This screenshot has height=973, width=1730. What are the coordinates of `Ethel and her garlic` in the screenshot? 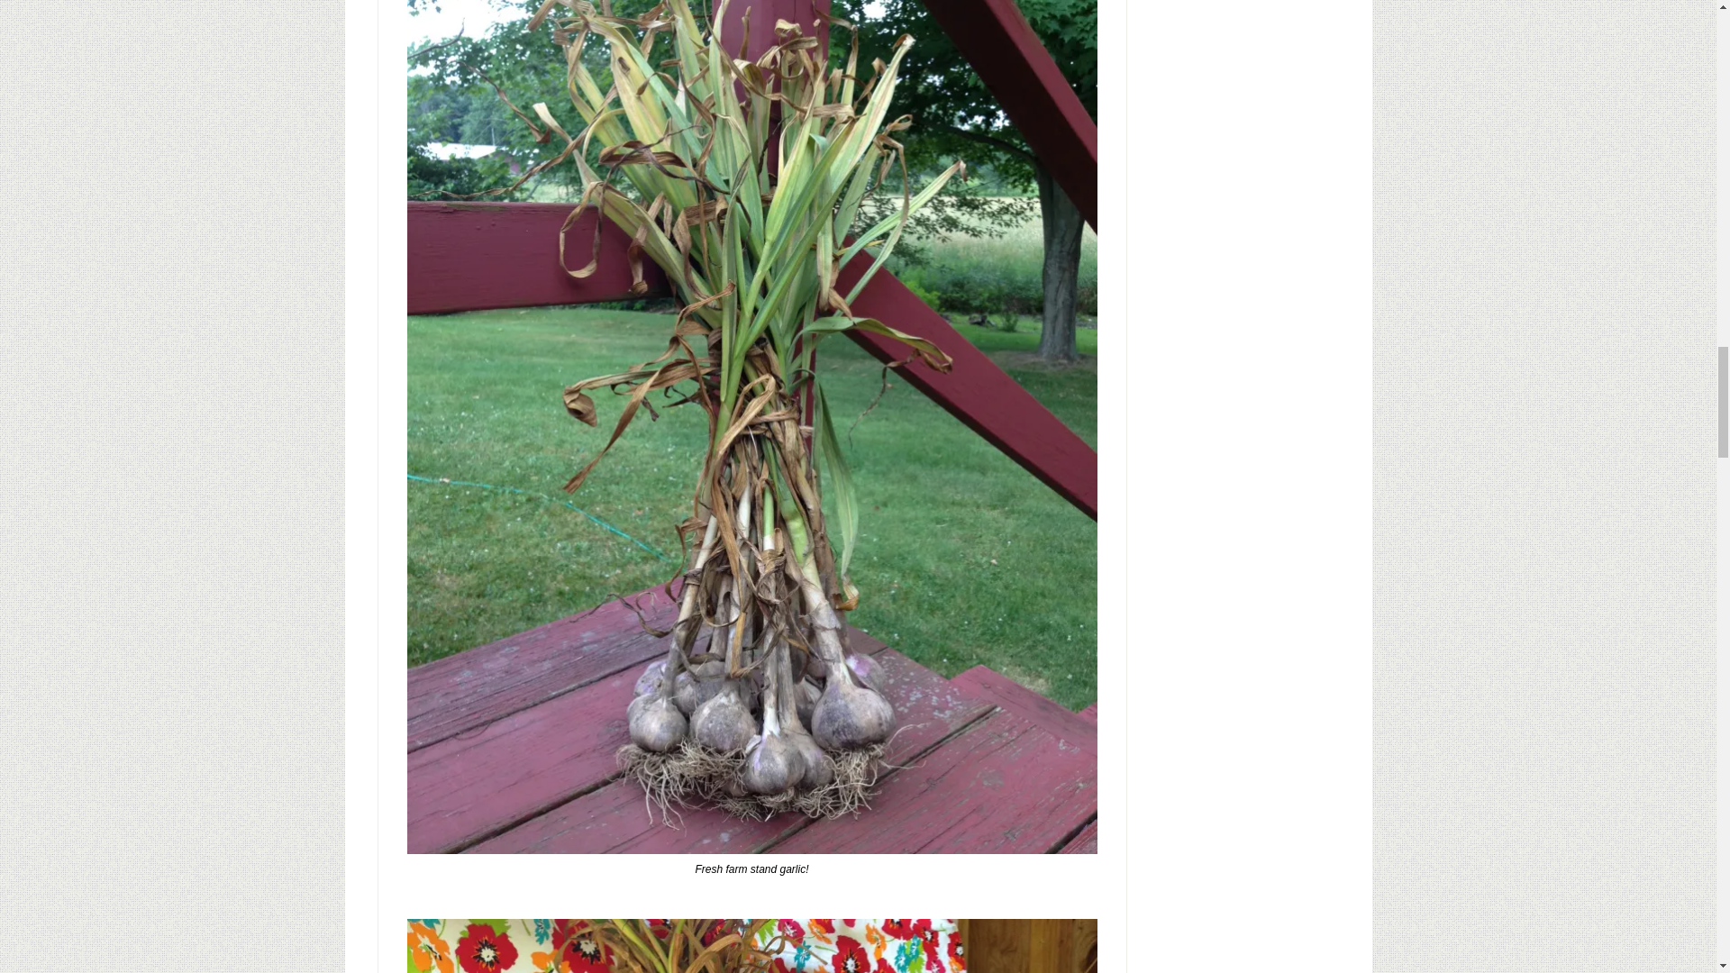 It's located at (751, 946).